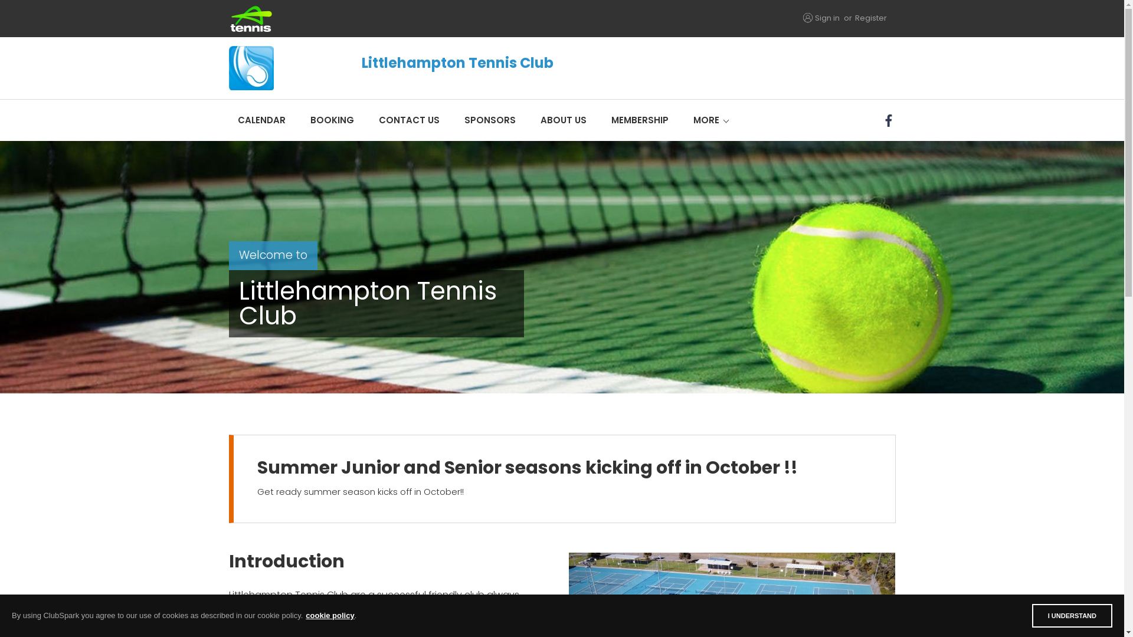 The width and height of the screenshot is (1133, 637). Describe the element at coordinates (490, 120) in the screenshot. I see `SPONSORS` at that location.